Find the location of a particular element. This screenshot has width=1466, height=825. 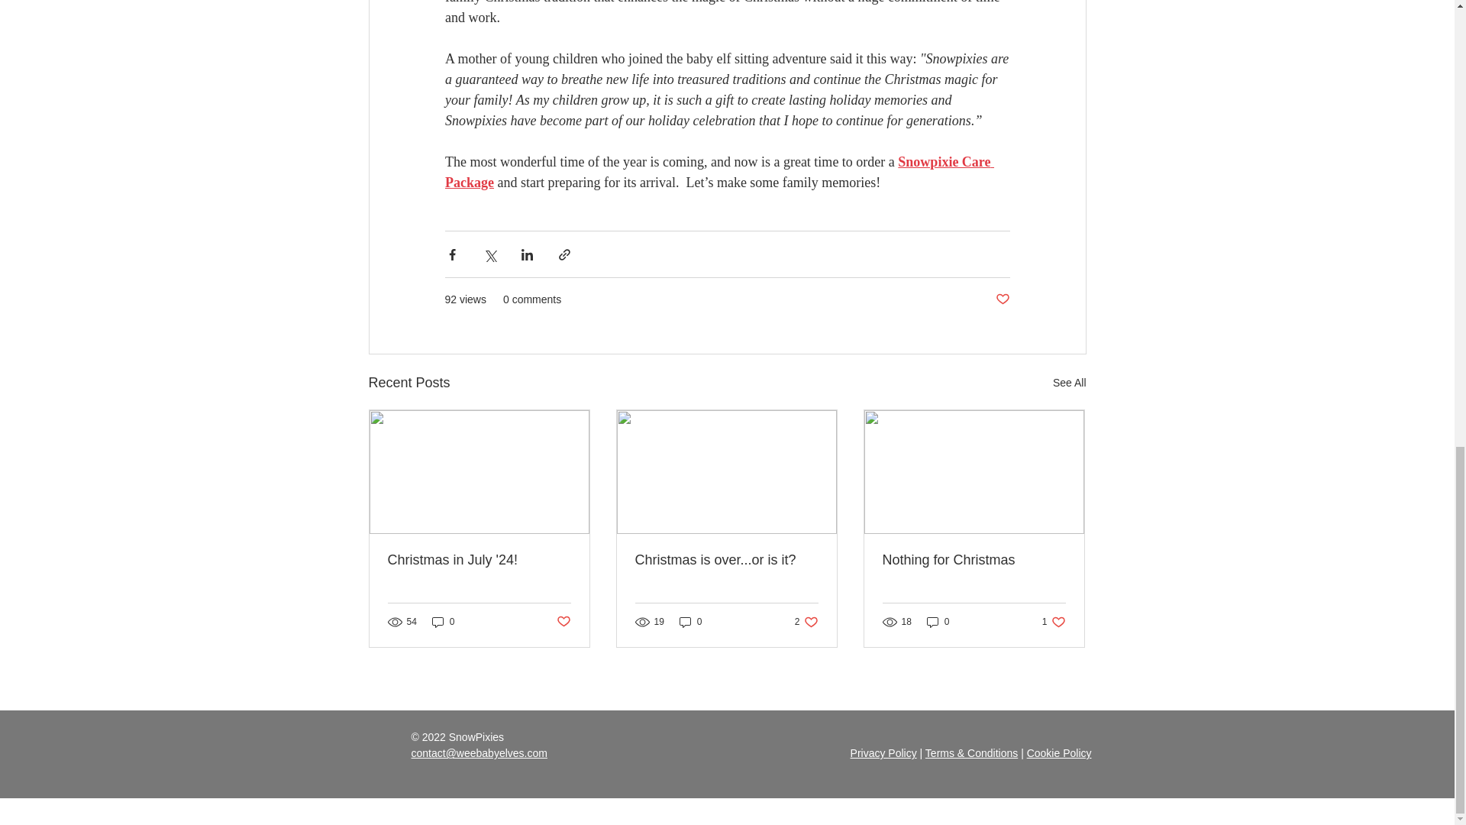

Christmas is over...or is it? is located at coordinates (726, 560).